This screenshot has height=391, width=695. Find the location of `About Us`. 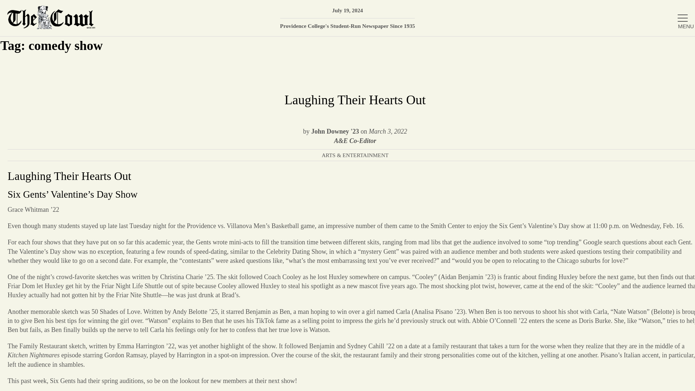

About Us is located at coordinates (609, 96).